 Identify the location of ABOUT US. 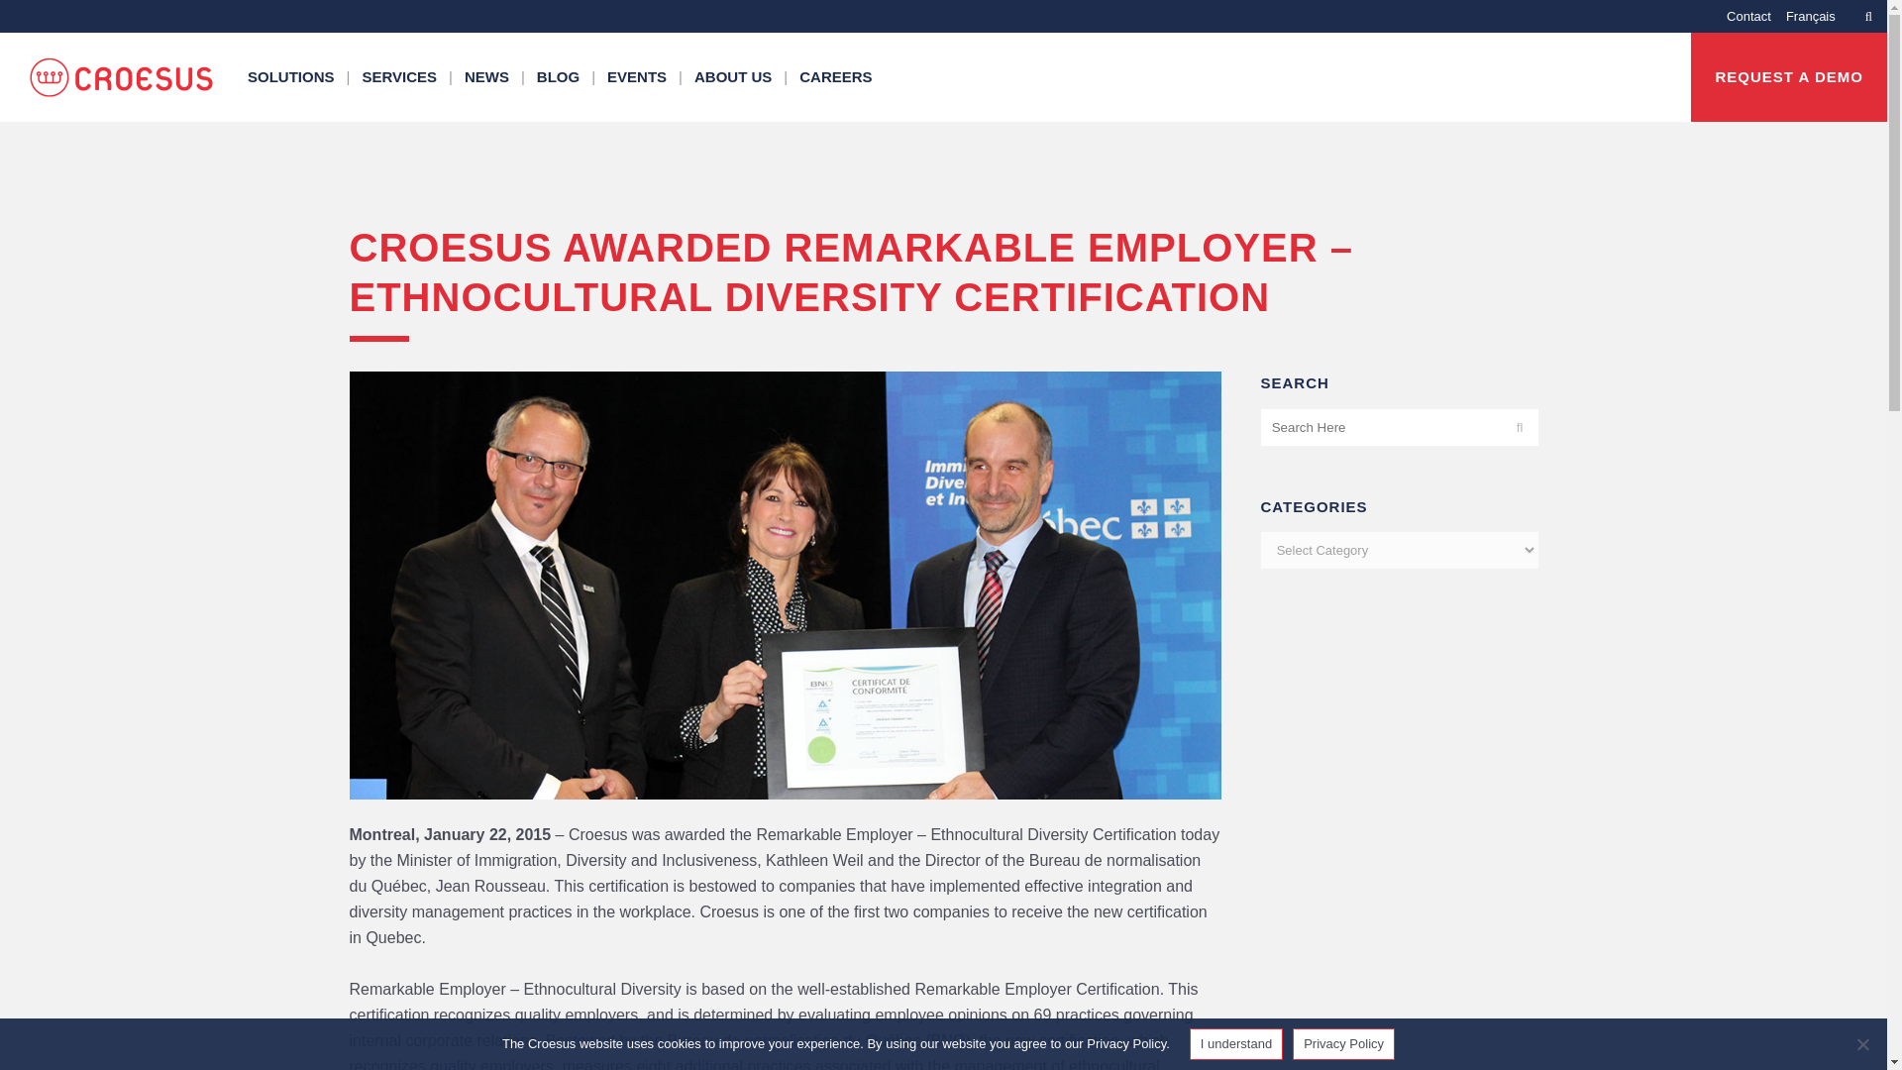
(735, 77).